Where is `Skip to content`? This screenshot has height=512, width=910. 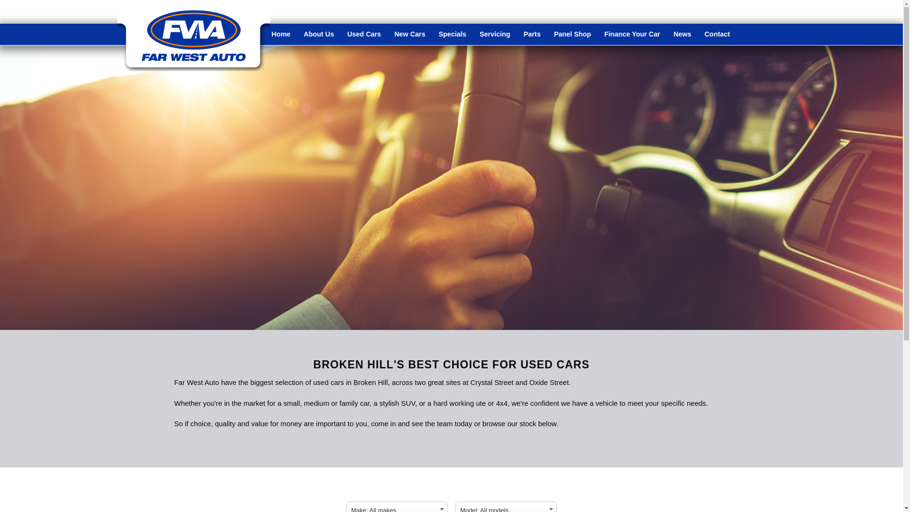 Skip to content is located at coordinates (0, 0).